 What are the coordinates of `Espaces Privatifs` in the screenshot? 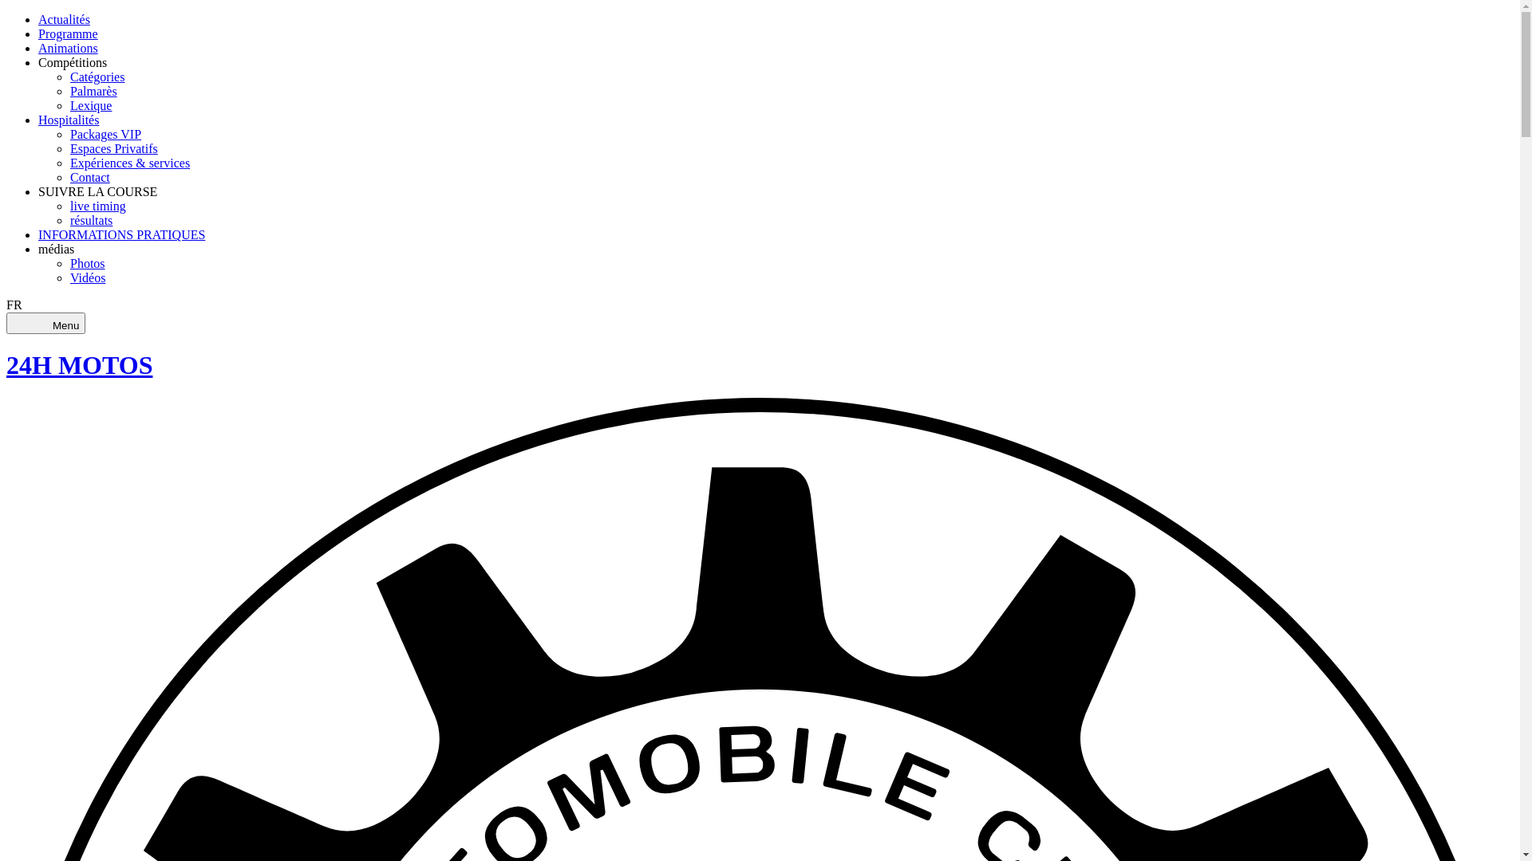 It's located at (114, 148).